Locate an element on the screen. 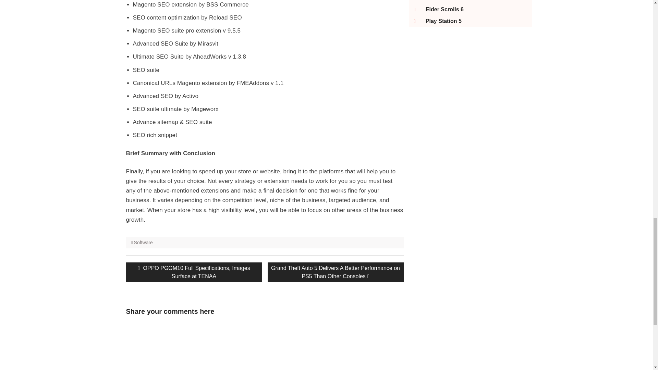 Image resolution: width=658 pixels, height=370 pixels. Software is located at coordinates (143, 243).